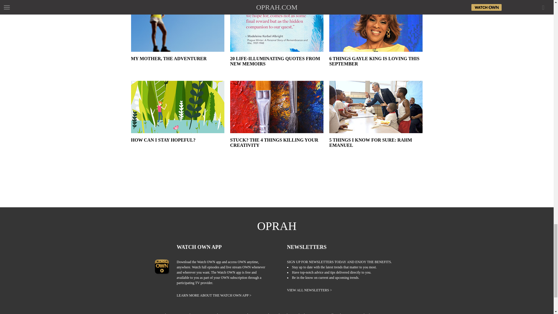 The image size is (558, 314). I want to click on OPRAH, so click(277, 226).